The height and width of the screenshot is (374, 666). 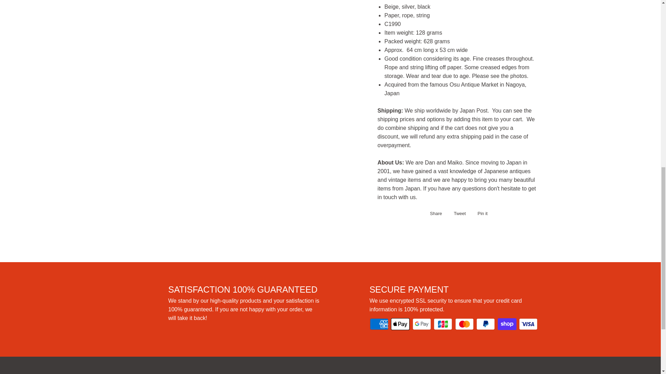 I want to click on Apple Pay, so click(x=400, y=324).